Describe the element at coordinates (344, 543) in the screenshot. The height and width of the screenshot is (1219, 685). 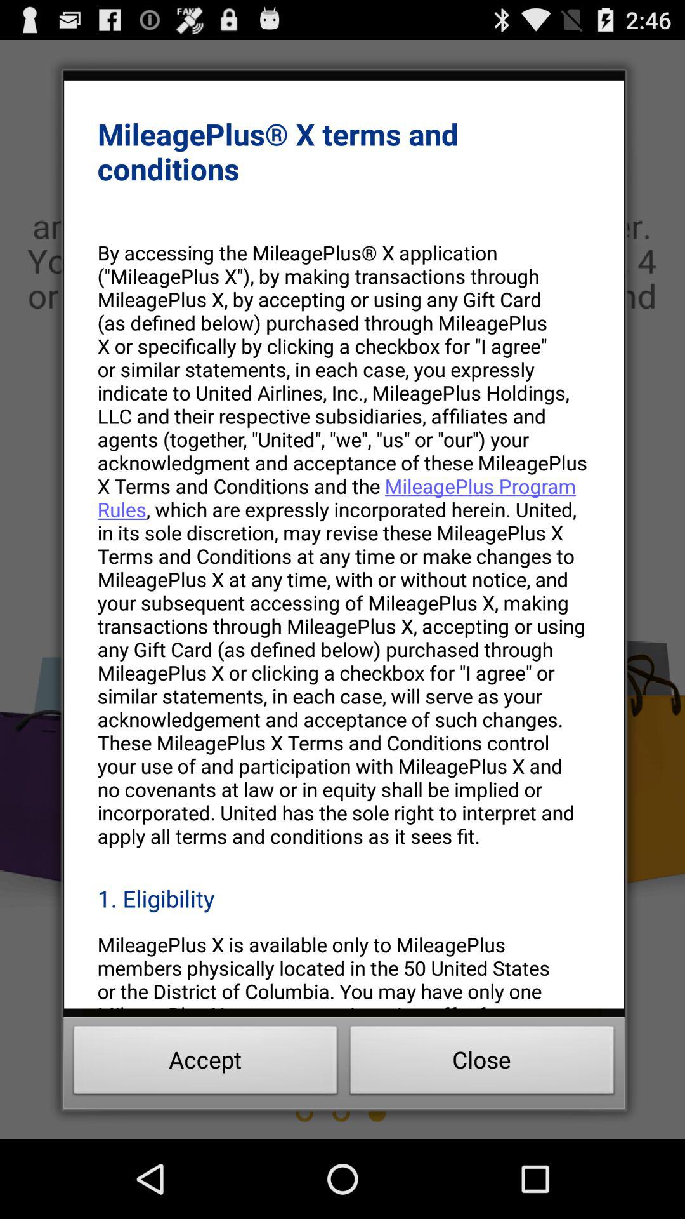
I see `launch the item below the mileageplus x terms` at that location.